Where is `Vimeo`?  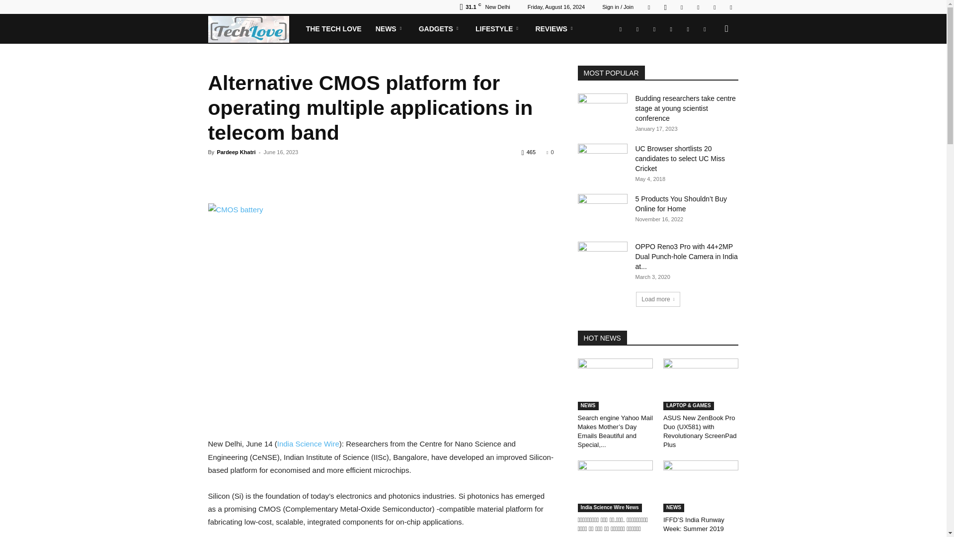
Vimeo is located at coordinates (698, 7).